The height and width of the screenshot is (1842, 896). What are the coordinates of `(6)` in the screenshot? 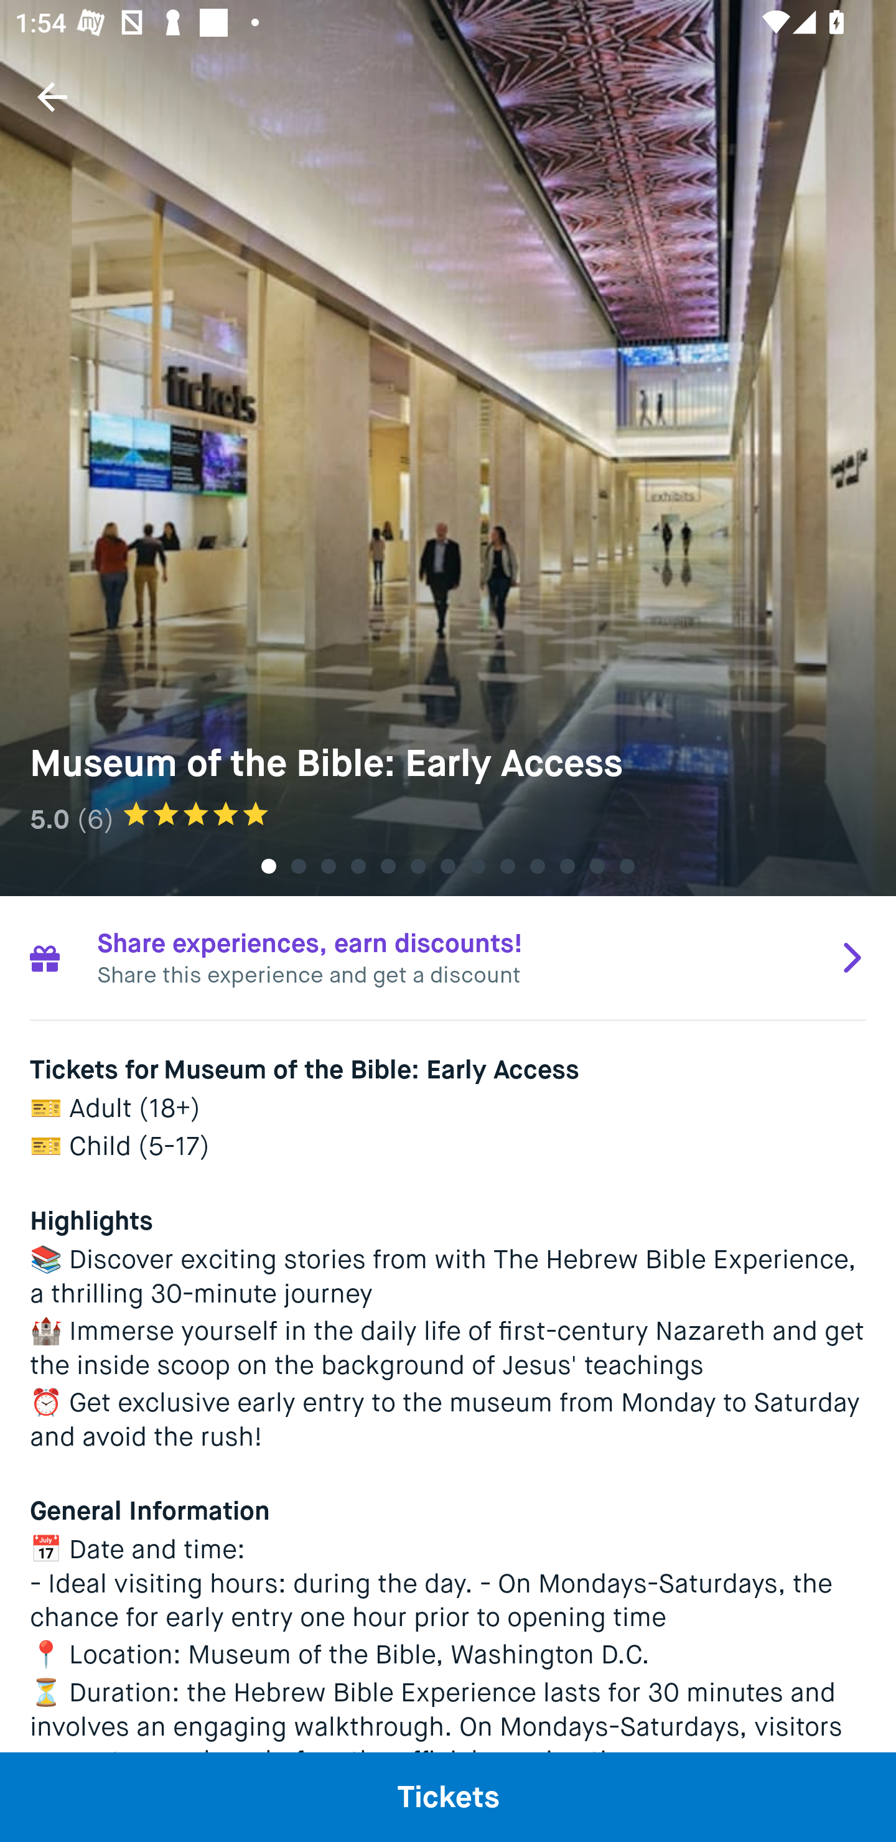 It's located at (95, 819).